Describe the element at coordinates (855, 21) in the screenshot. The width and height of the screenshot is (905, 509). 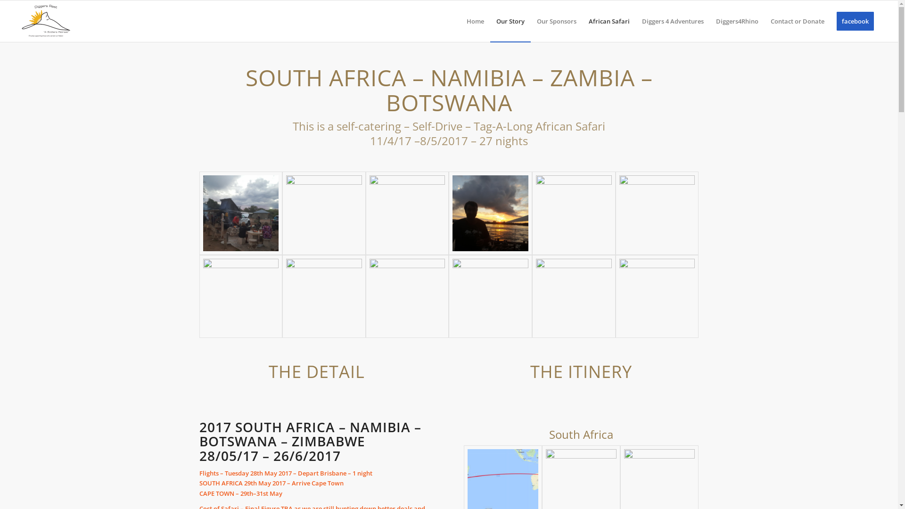
I see `facebook` at that location.